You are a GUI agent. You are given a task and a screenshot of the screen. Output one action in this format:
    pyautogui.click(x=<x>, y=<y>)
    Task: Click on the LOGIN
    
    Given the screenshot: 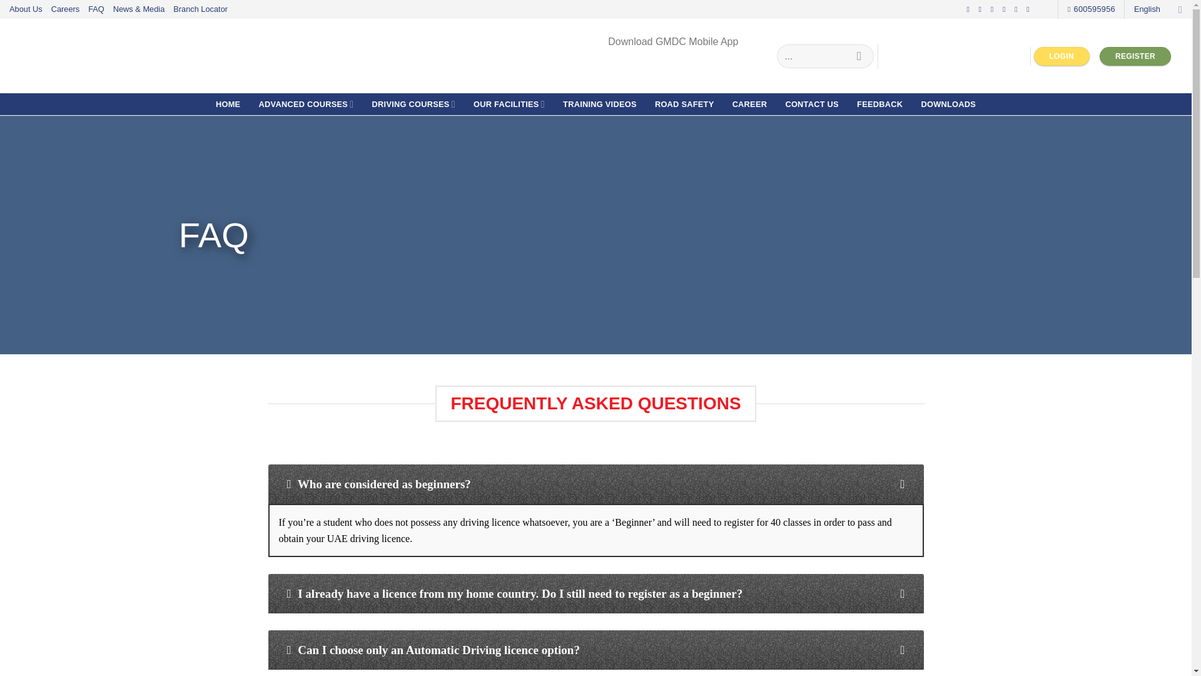 What is the action you would take?
    pyautogui.click(x=1062, y=56)
    